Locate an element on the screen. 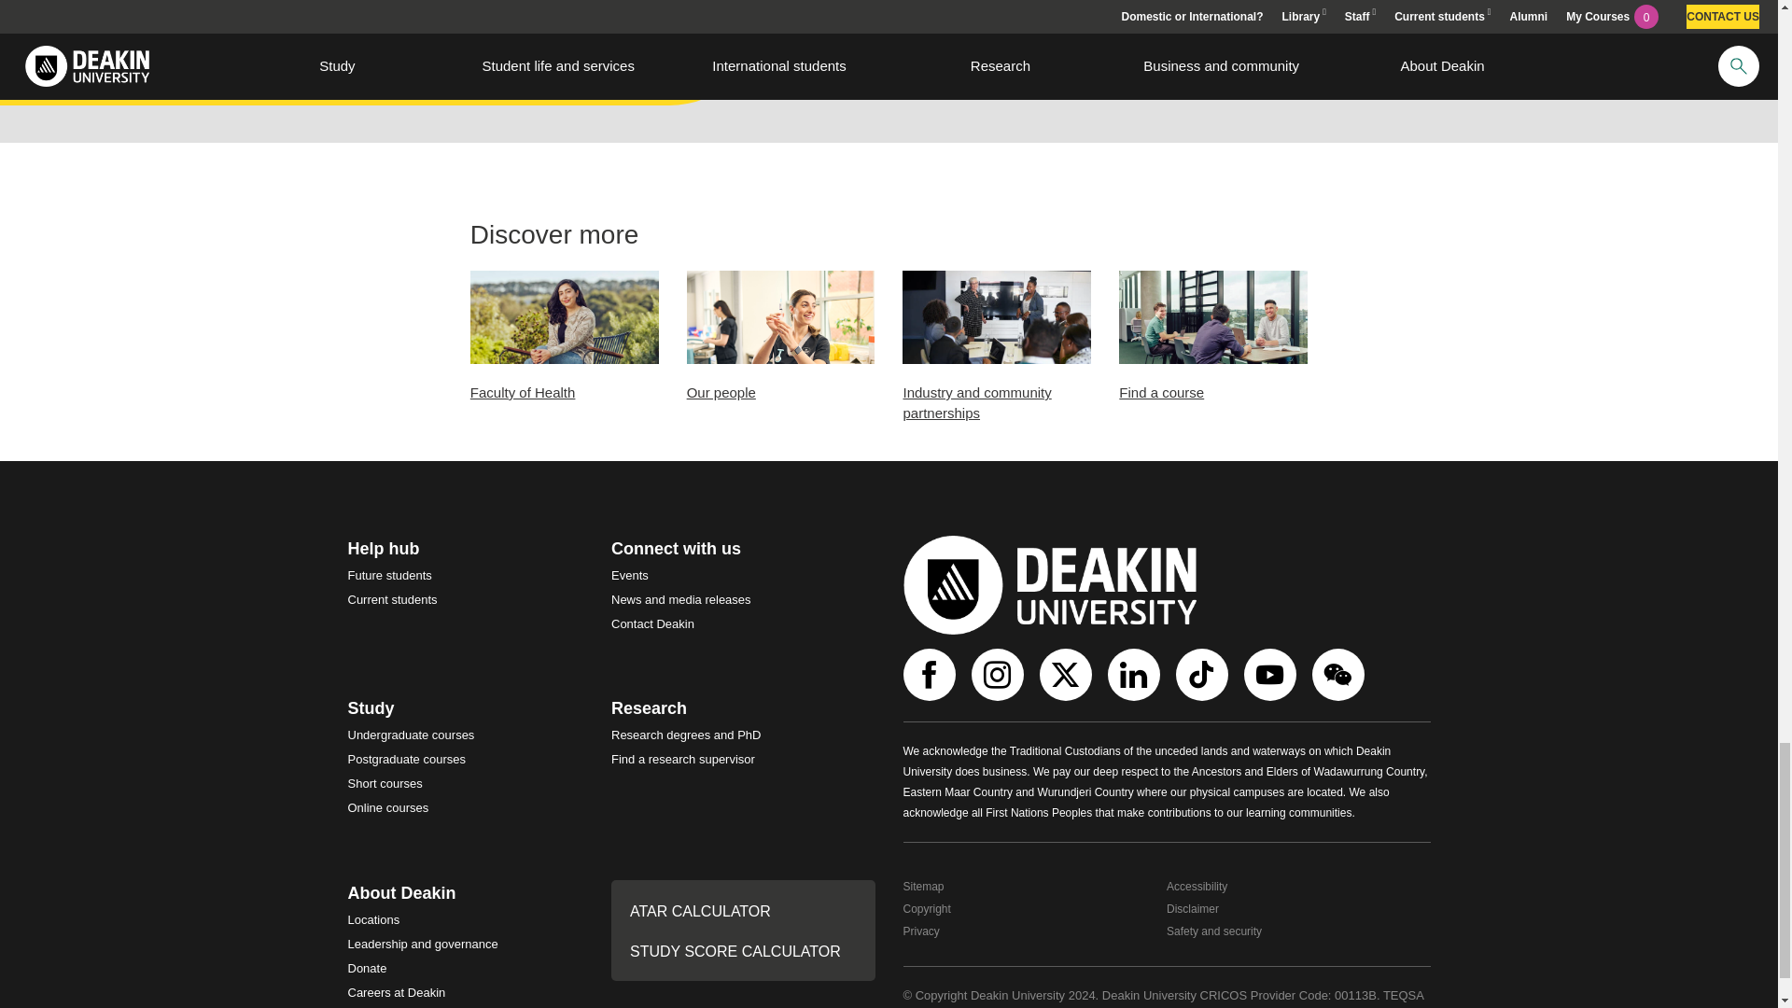  TikTok is located at coordinates (1204, 674).